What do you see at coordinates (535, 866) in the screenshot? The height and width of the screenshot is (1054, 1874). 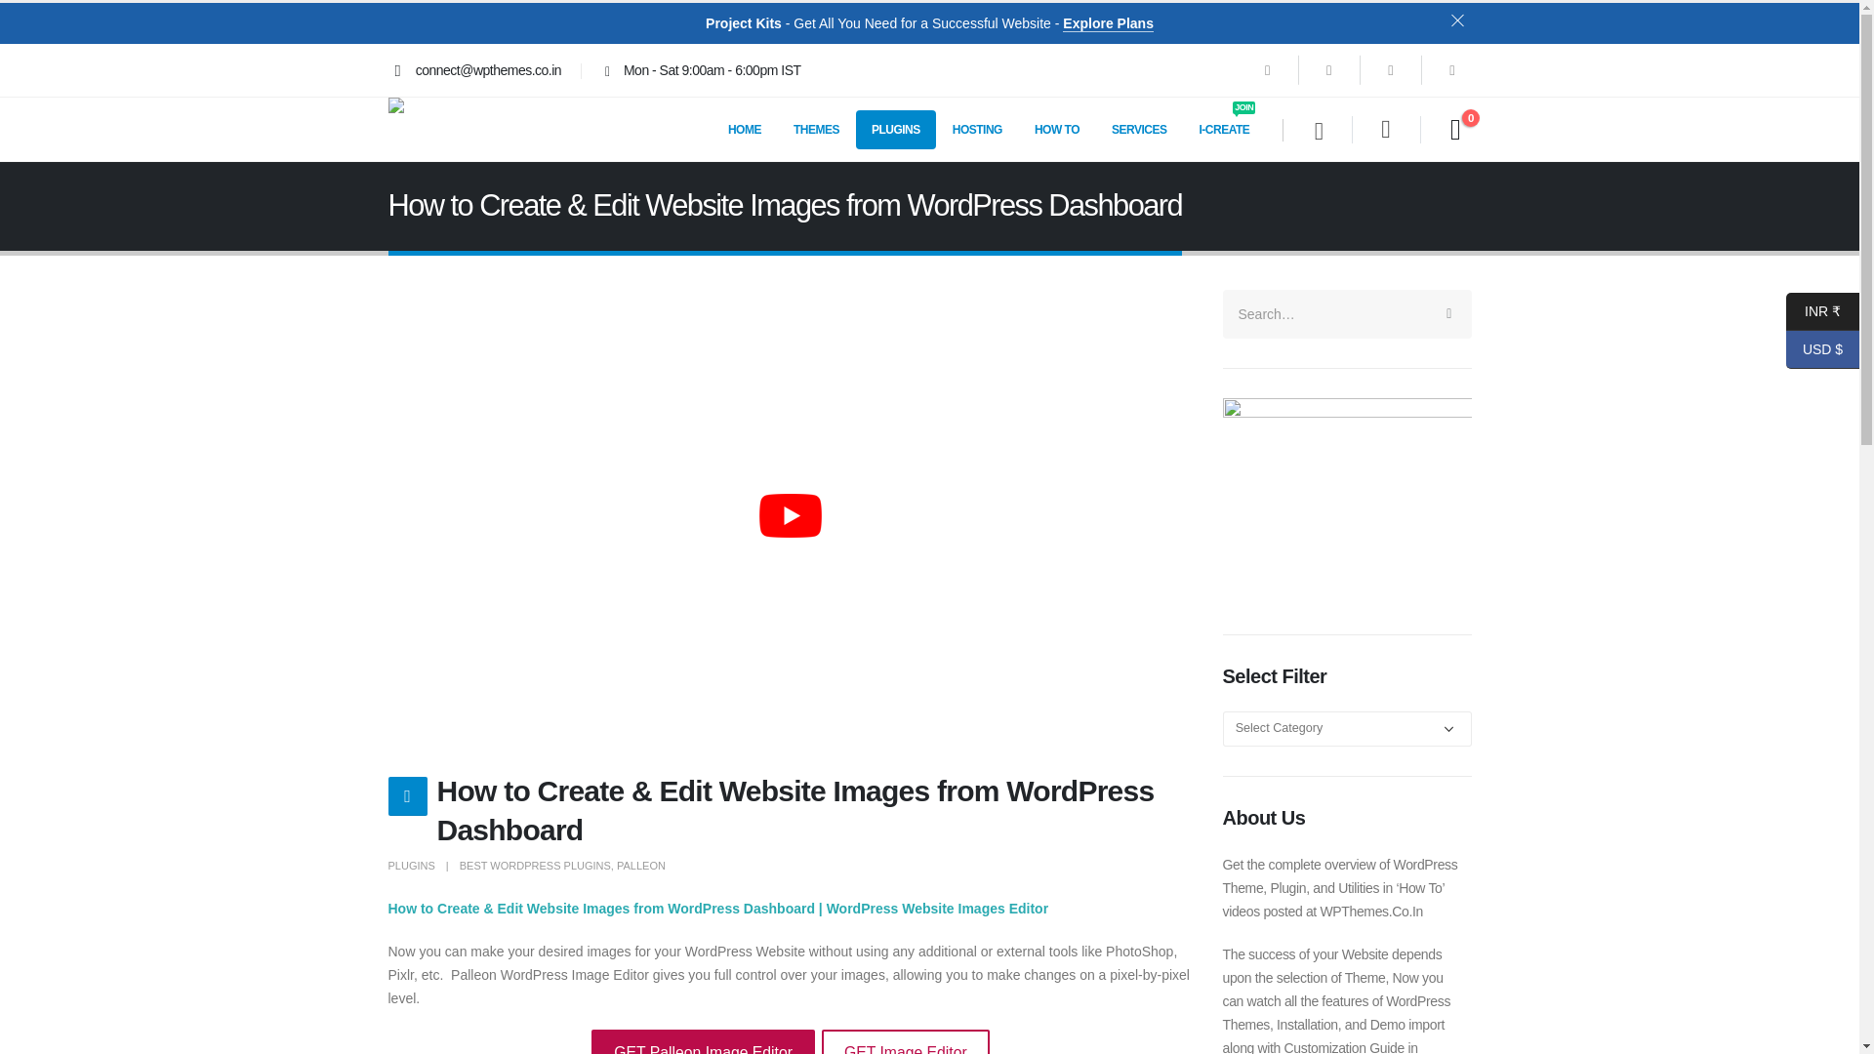 I see `BEST WORDPRESS PLUGINS` at bounding box center [535, 866].